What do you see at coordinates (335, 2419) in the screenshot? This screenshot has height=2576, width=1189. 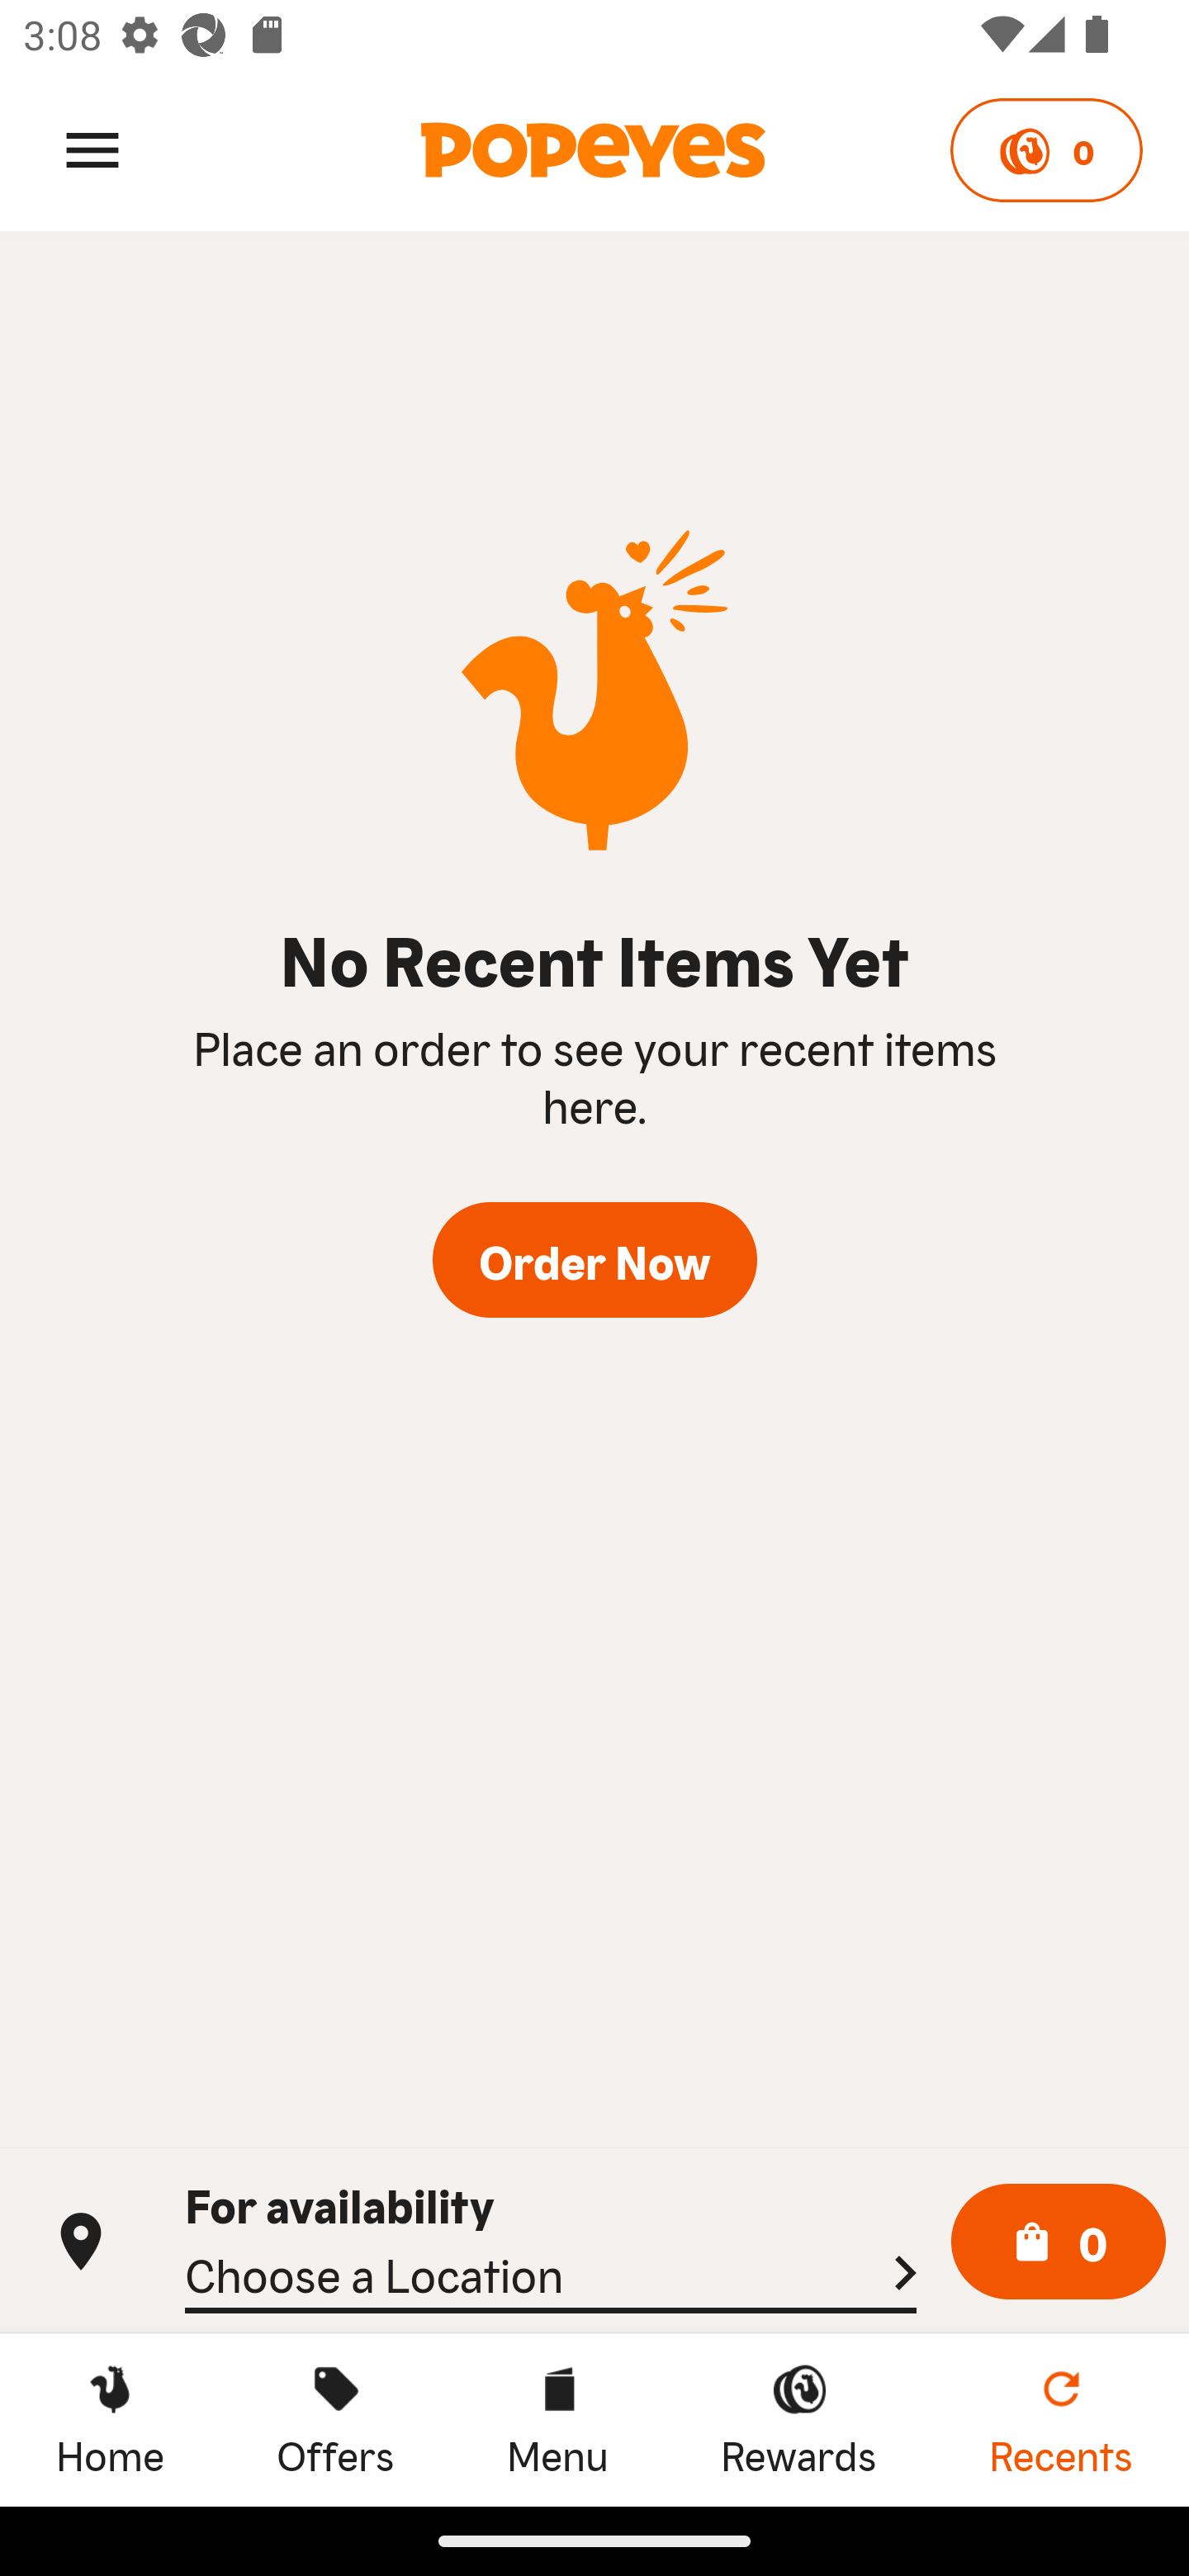 I see `Offers Offers Offers` at bounding box center [335, 2419].